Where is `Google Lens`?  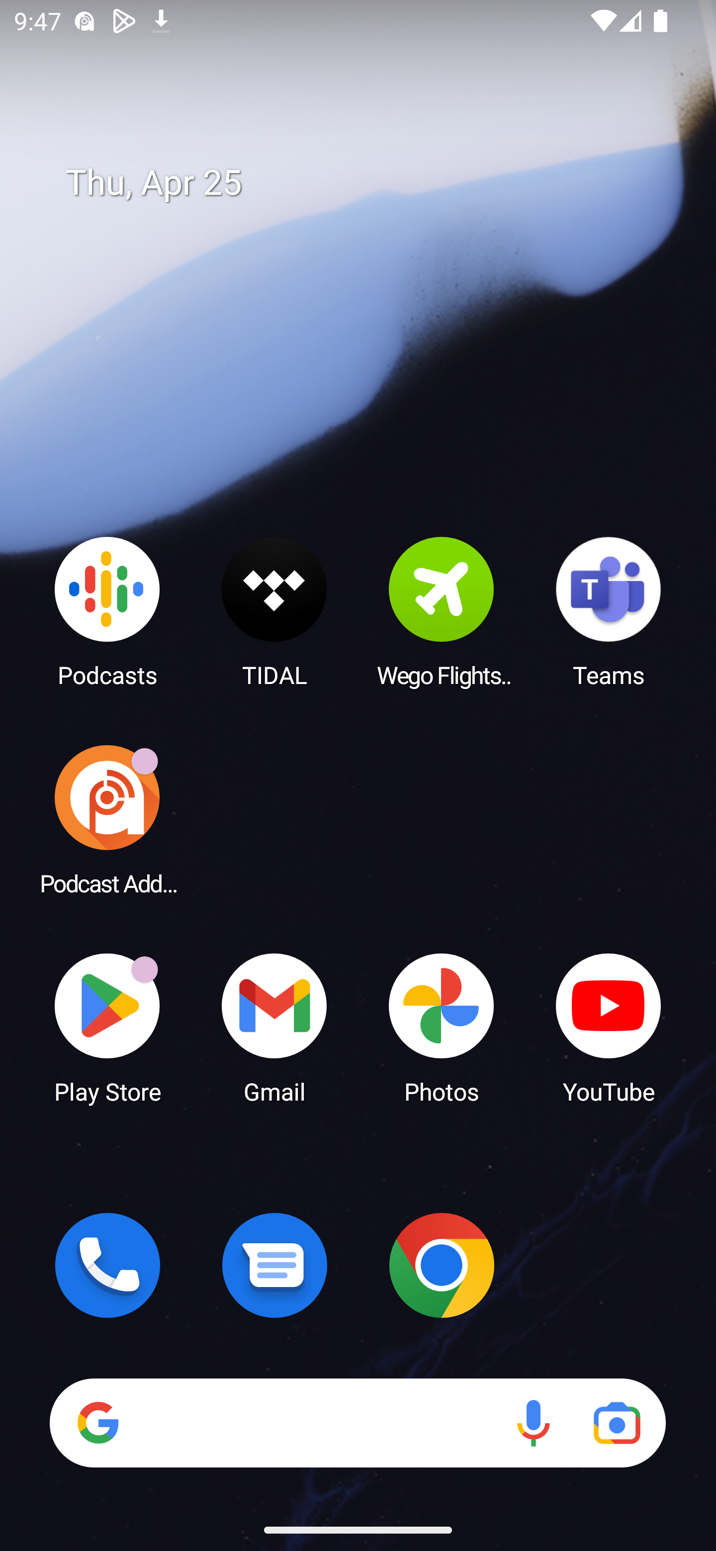
Google Lens is located at coordinates (617, 1423).